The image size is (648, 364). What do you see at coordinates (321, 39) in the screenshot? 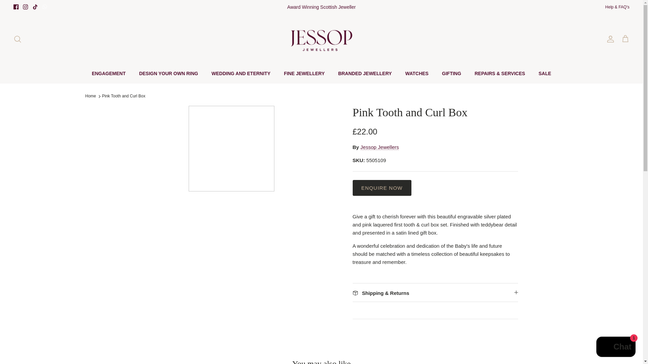
I see `Jessop Jewellers` at bounding box center [321, 39].